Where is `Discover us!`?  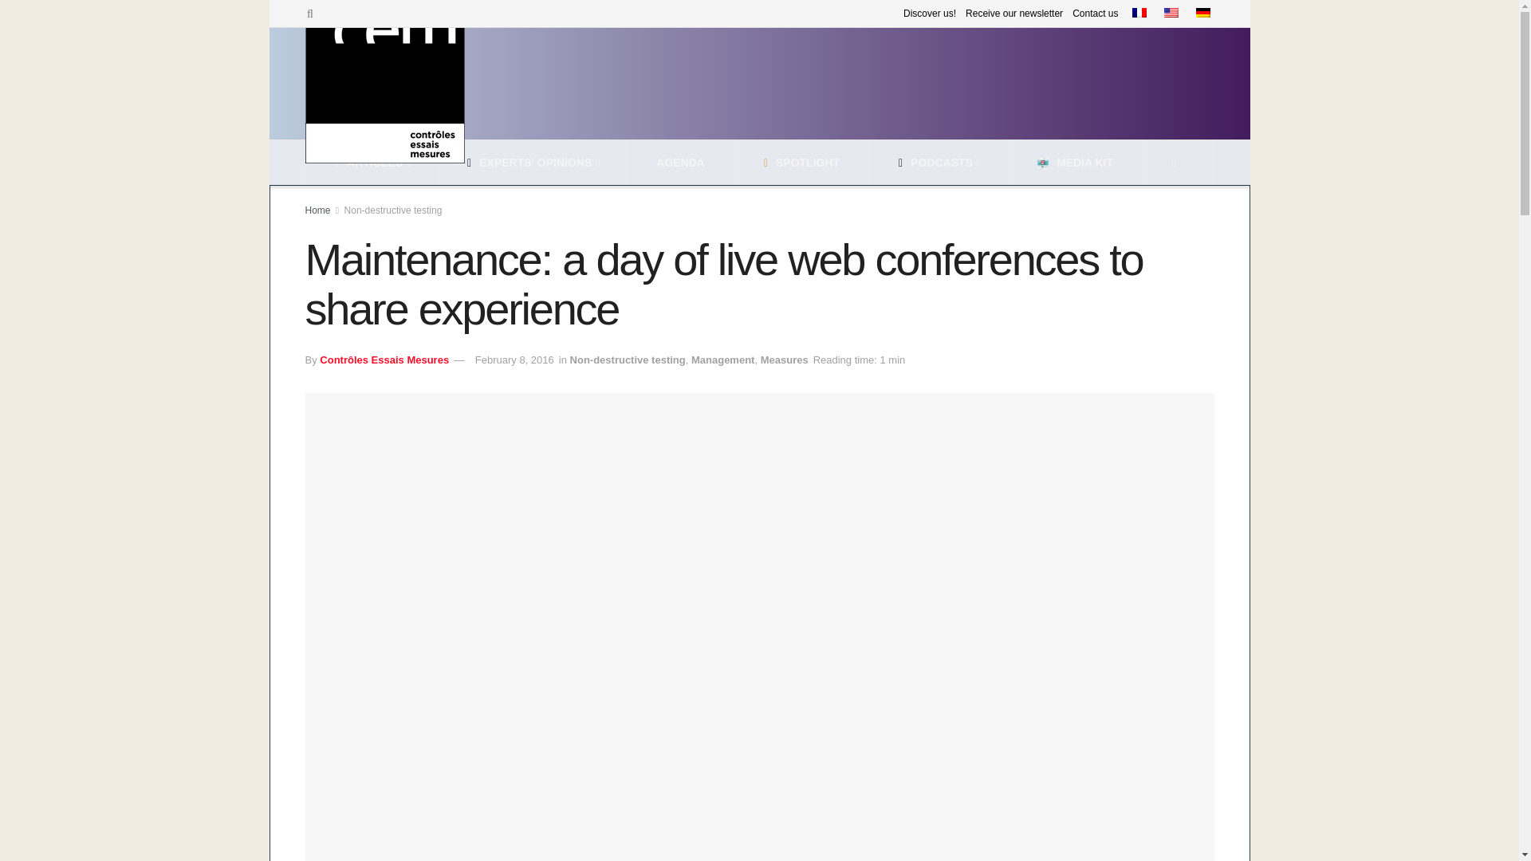 Discover us! is located at coordinates (929, 13).